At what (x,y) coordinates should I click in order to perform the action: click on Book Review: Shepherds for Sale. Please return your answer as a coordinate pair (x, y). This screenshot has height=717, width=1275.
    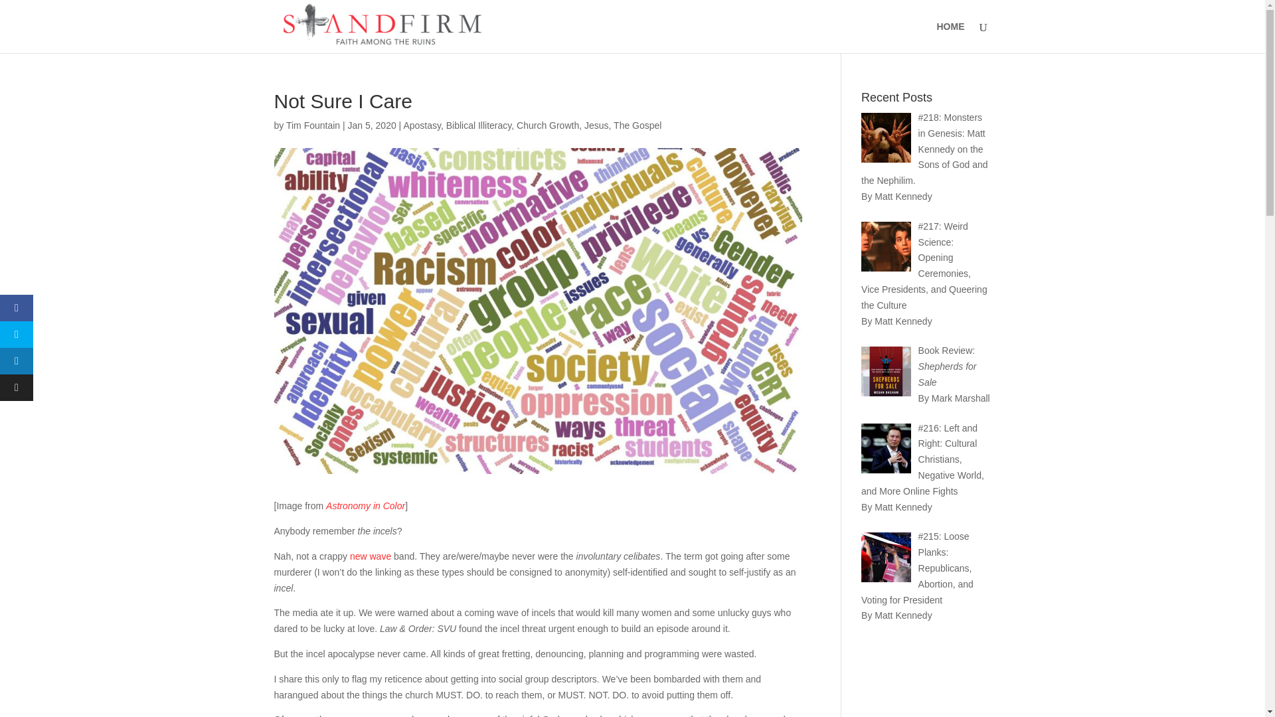
    Looking at the image, I should click on (947, 366).